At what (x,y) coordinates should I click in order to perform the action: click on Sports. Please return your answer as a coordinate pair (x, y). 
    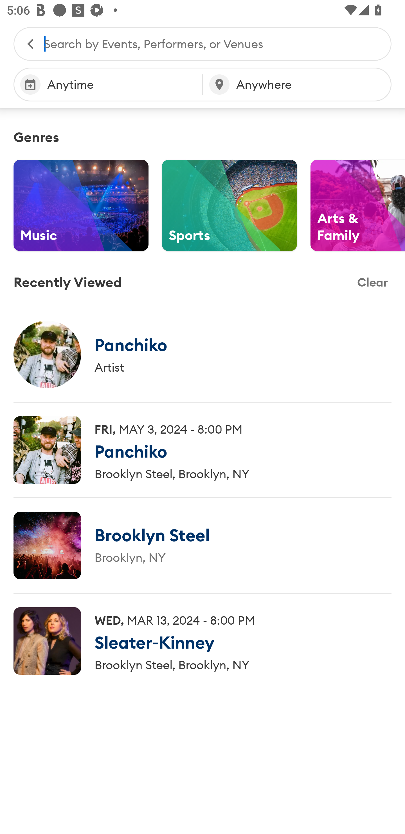
    Looking at the image, I should click on (229, 205).